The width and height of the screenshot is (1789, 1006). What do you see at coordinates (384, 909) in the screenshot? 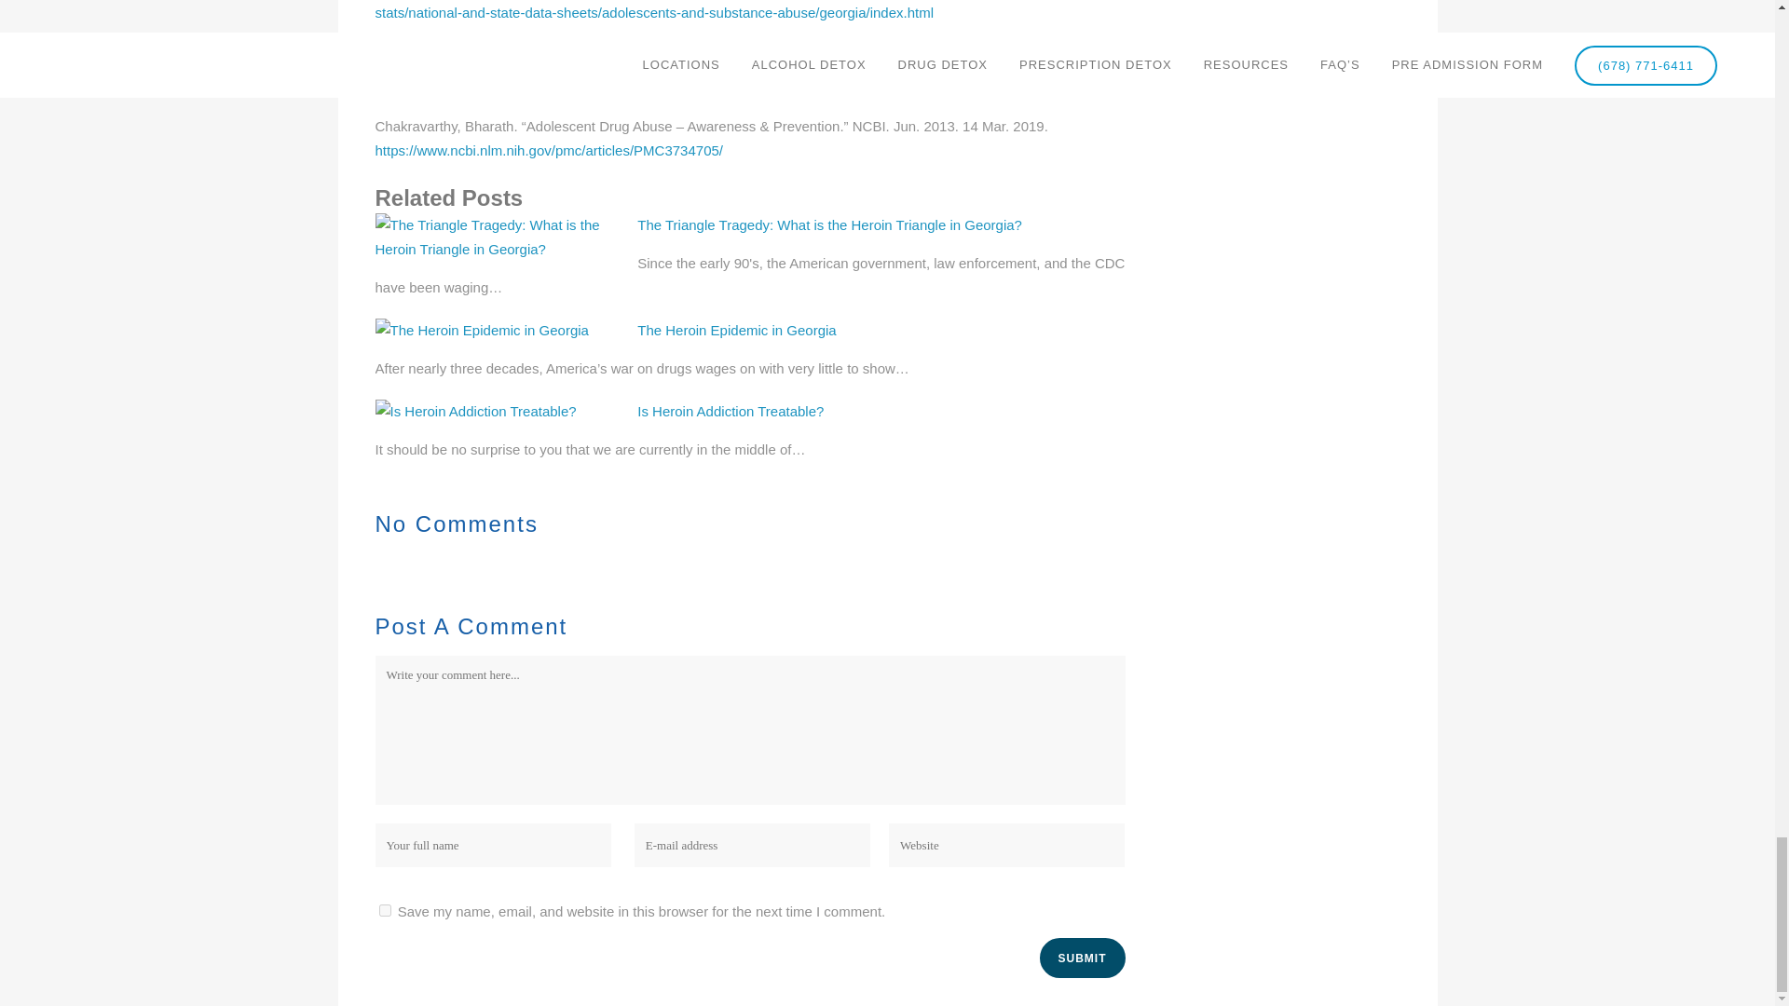
I see `yes` at bounding box center [384, 909].